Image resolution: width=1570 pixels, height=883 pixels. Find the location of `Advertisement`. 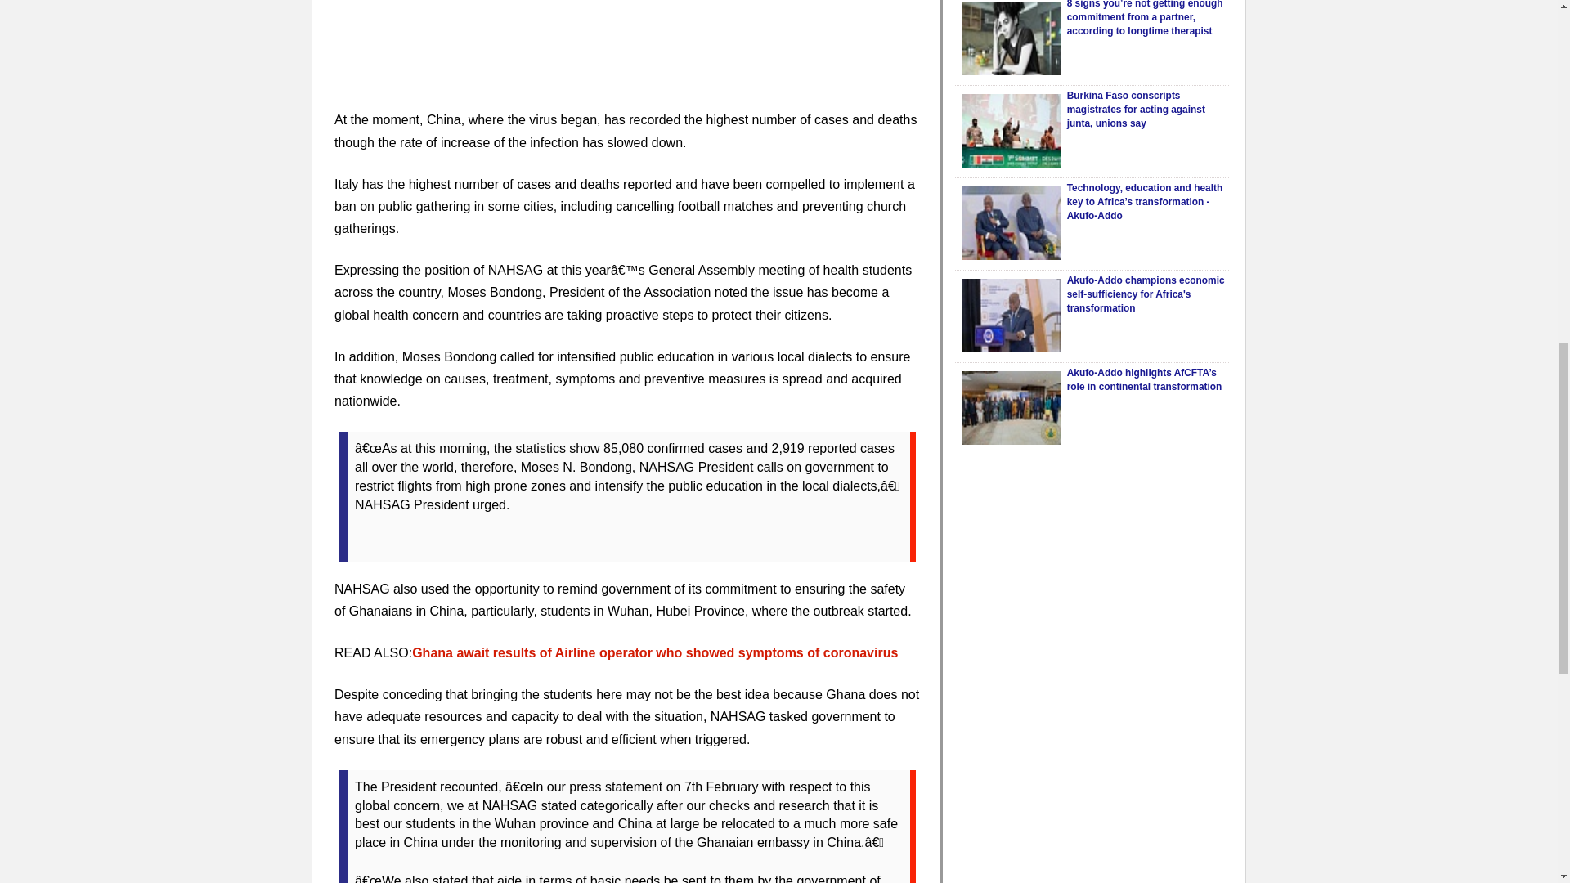

Advertisement is located at coordinates (626, 54).